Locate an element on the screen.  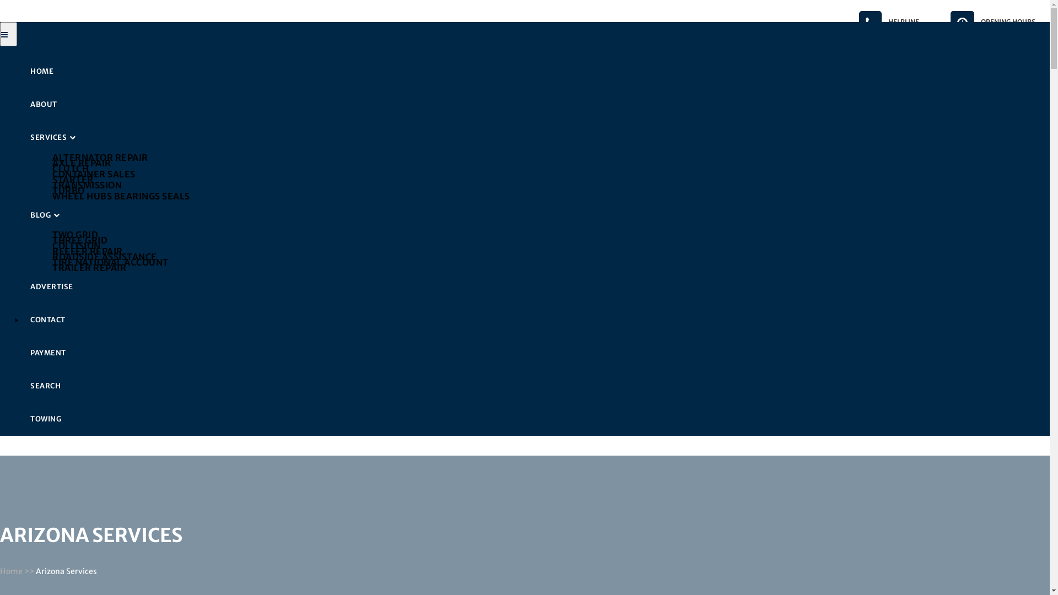
TWO GRID is located at coordinates (547, 235).